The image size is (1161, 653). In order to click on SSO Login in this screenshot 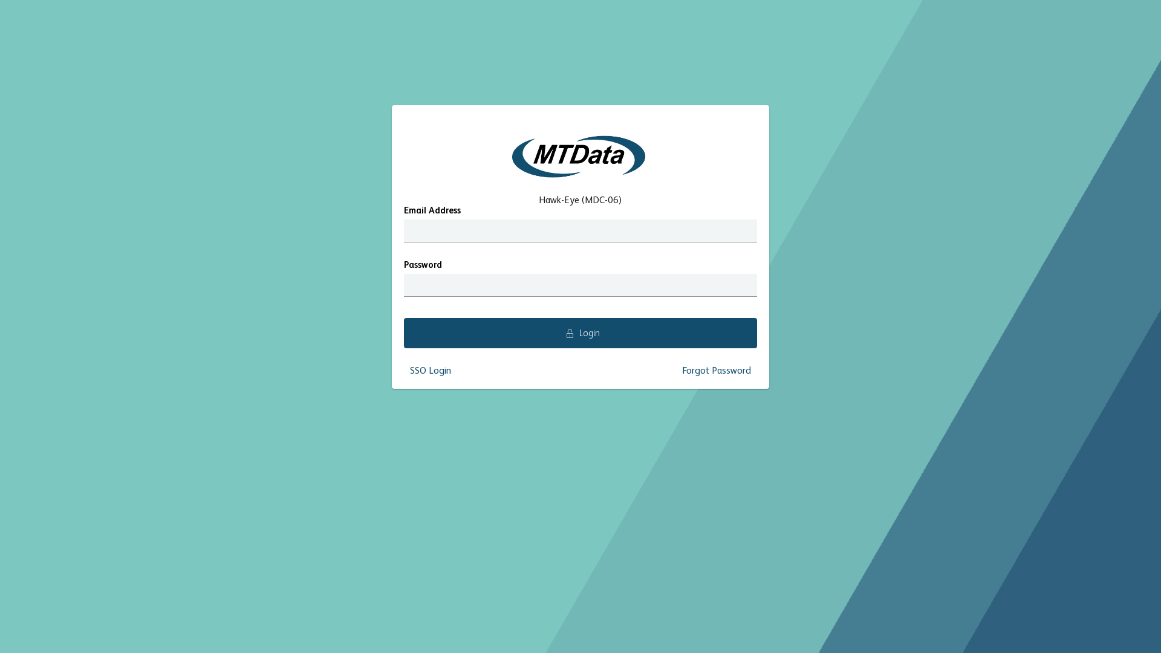, I will do `click(431, 371)`.